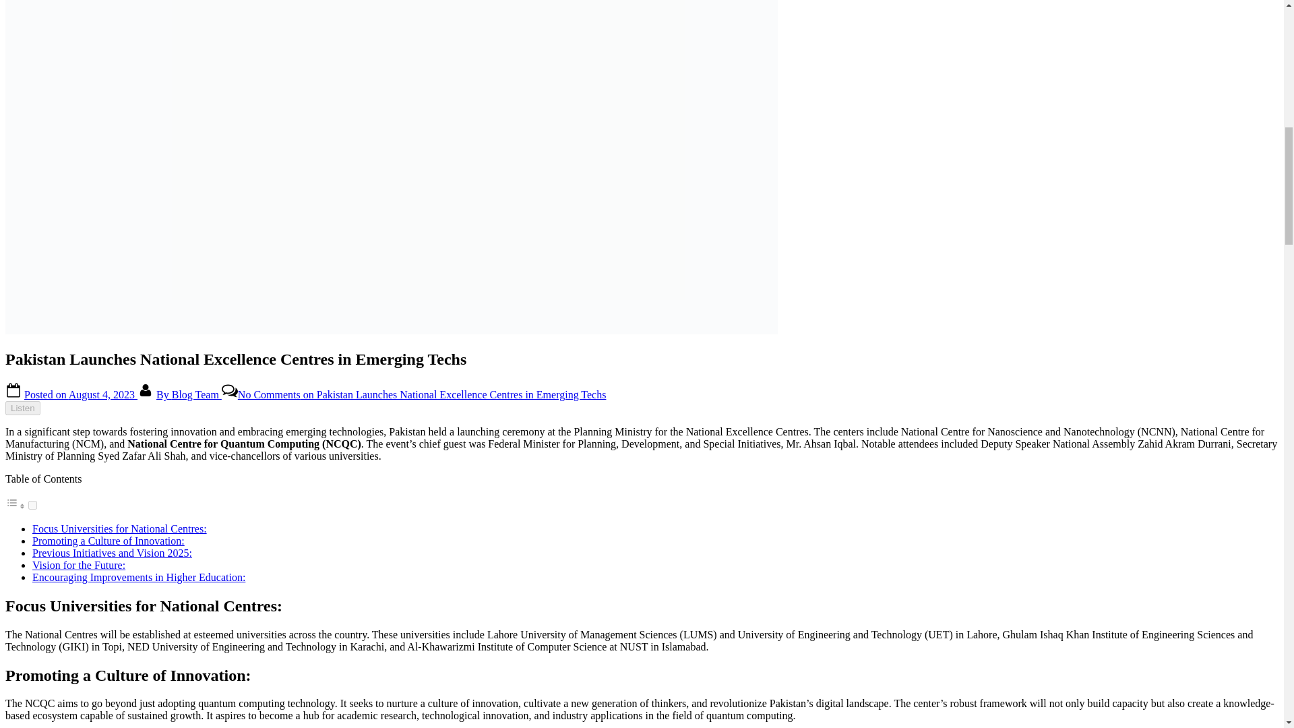 The width and height of the screenshot is (1294, 728). What do you see at coordinates (22, 408) in the screenshot?
I see `Listen` at bounding box center [22, 408].